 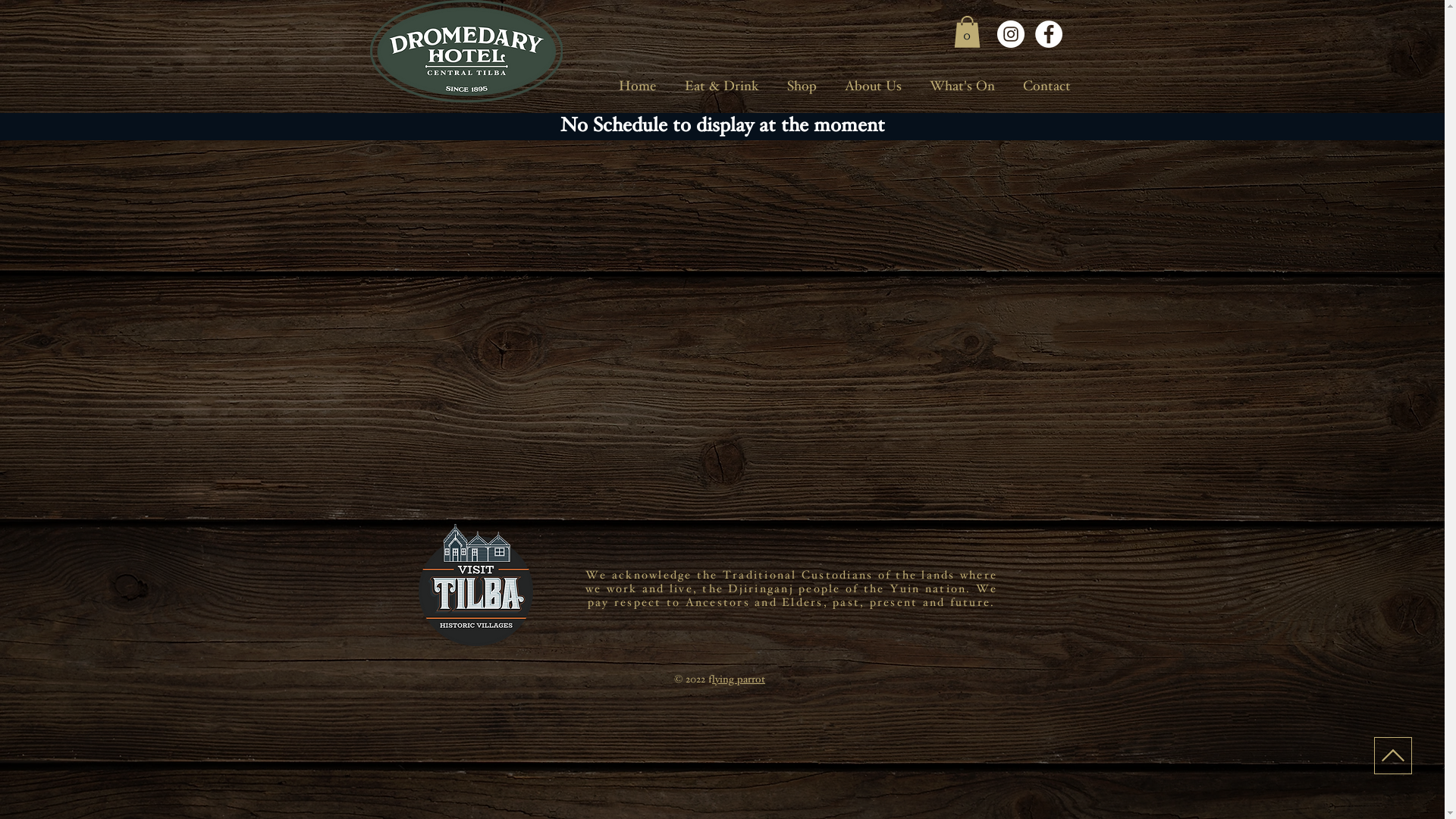 I want to click on Shop, so click(x=802, y=88).